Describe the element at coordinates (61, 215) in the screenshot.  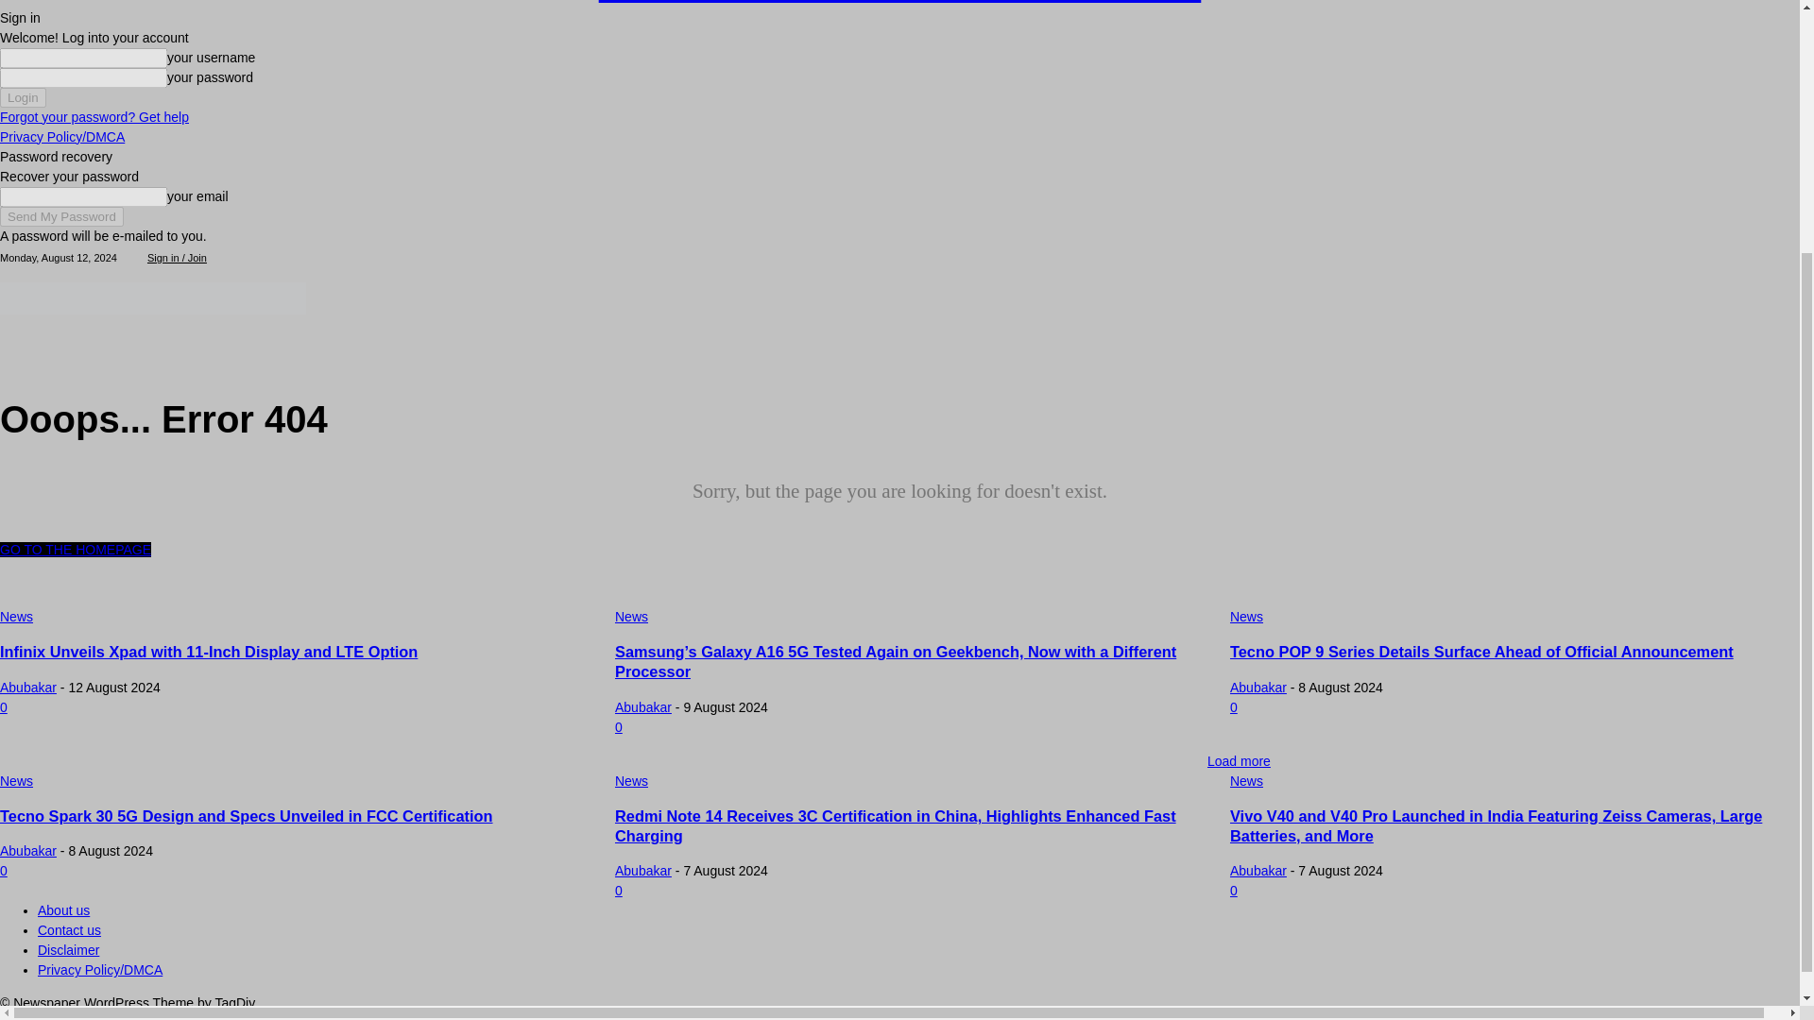
I see `Send My Password` at that location.